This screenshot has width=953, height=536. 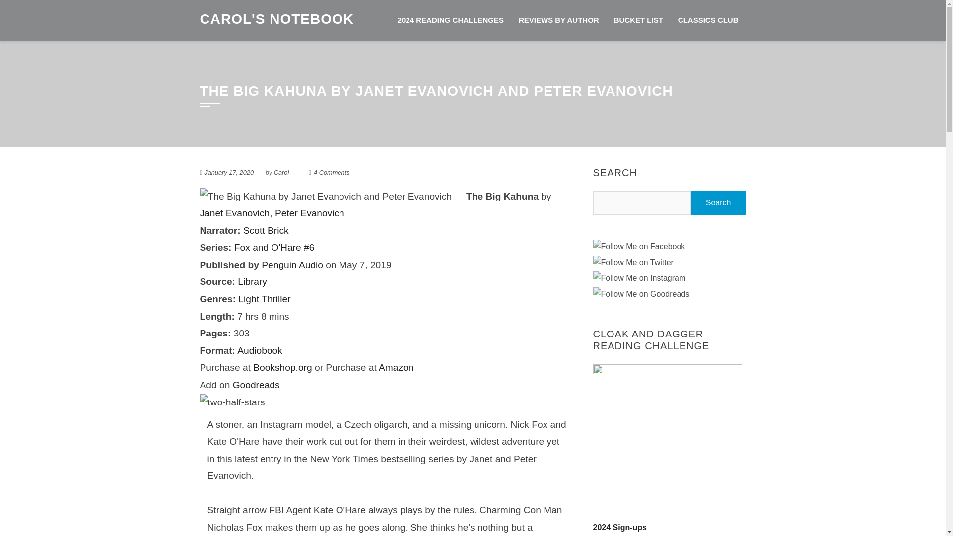 I want to click on Penguin Audio, so click(x=292, y=265).